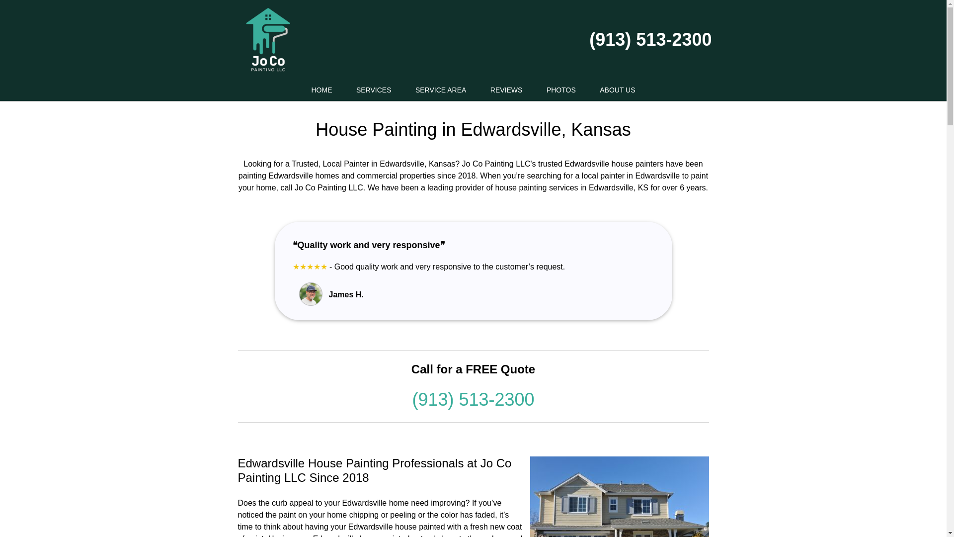  Describe the element at coordinates (506, 90) in the screenshot. I see `REVIEWS` at that location.